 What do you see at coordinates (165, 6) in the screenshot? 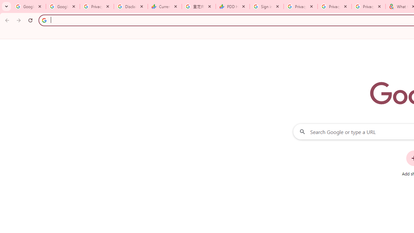
I see `Currencies - Google Finance` at bounding box center [165, 6].